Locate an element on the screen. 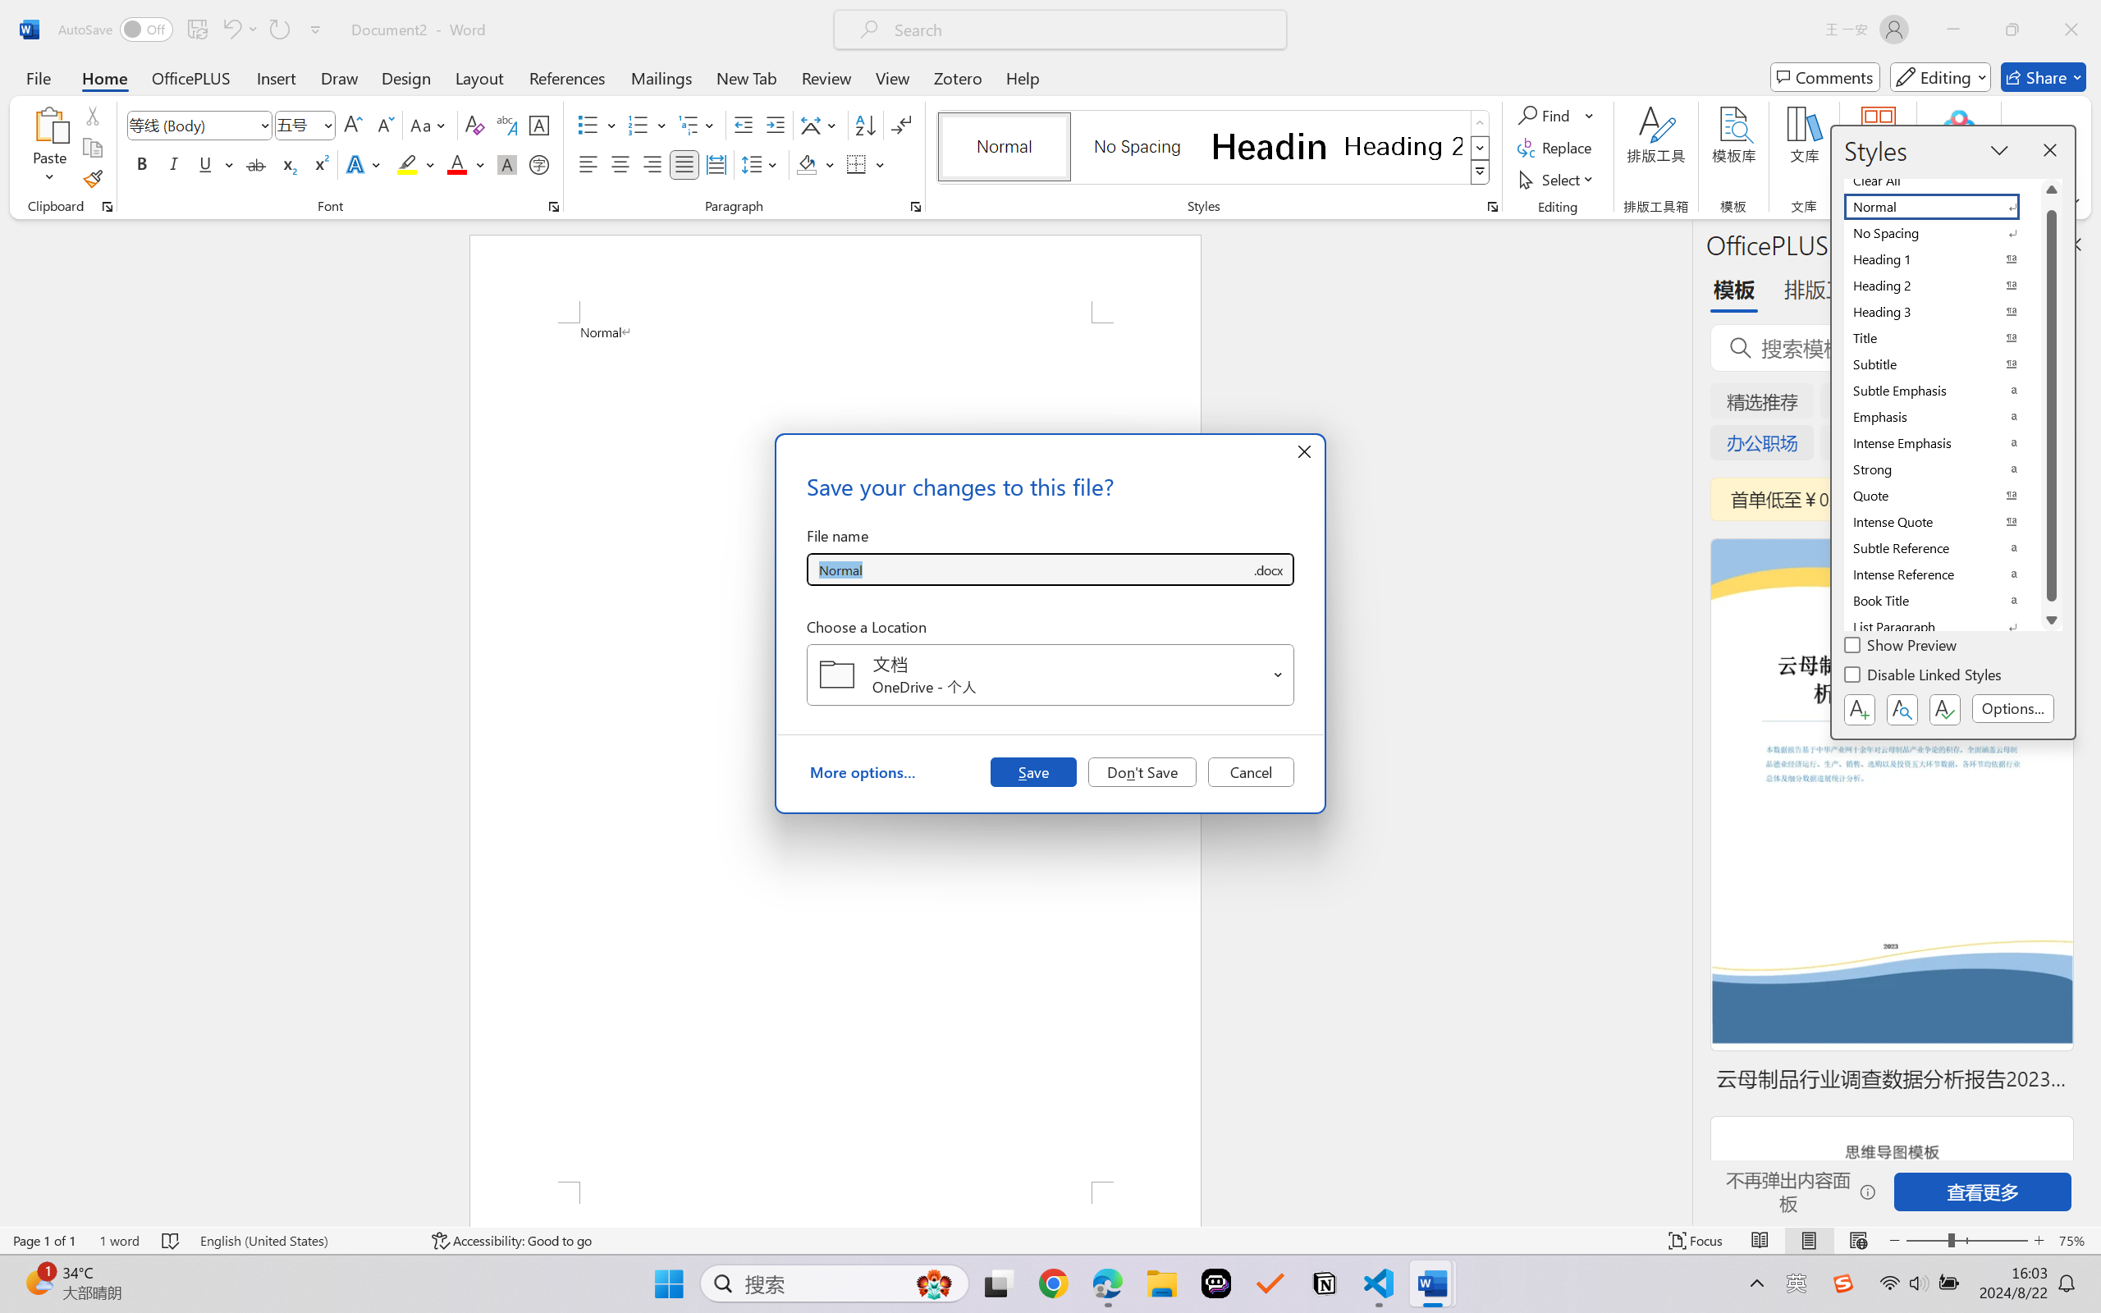 The height and width of the screenshot is (1313, 2101). Emphasis is located at coordinates (1942, 417).